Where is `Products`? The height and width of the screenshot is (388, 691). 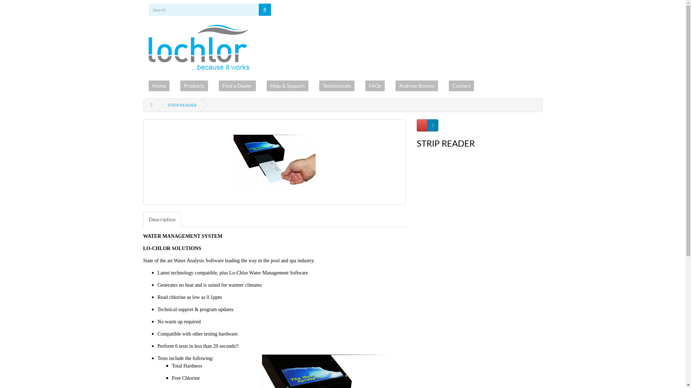 Products is located at coordinates (194, 86).